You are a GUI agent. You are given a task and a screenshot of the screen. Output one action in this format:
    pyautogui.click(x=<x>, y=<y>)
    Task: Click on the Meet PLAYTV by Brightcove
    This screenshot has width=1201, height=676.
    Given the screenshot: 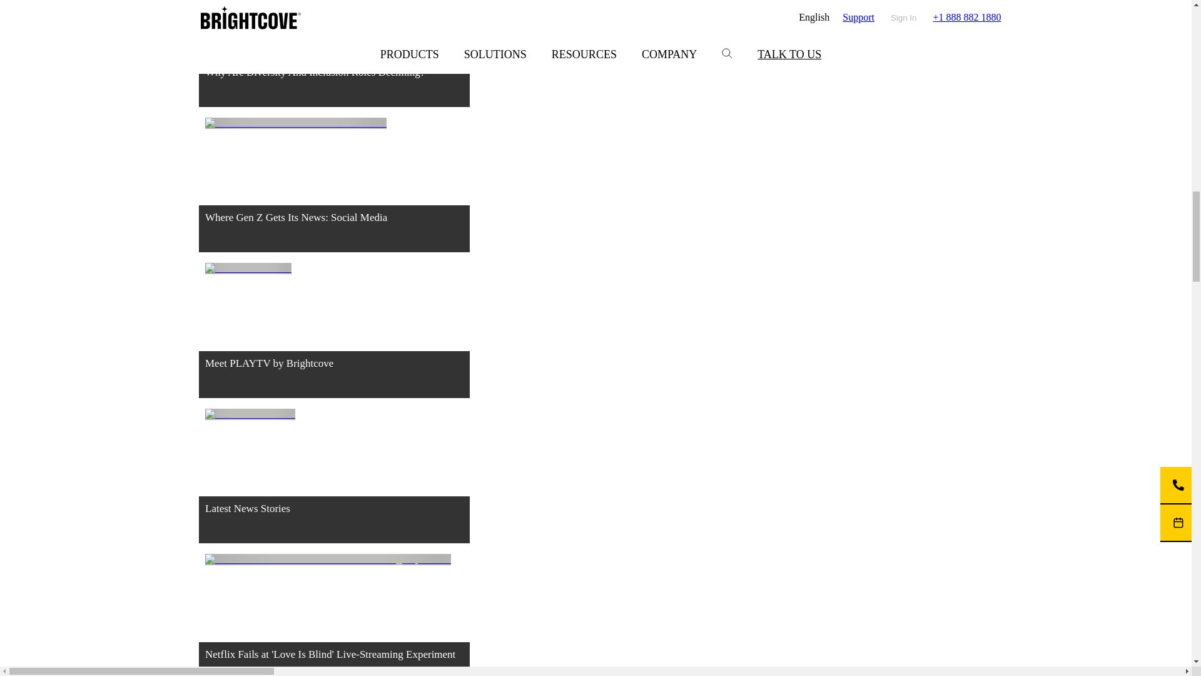 What is the action you would take?
    pyautogui.click(x=334, y=335)
    